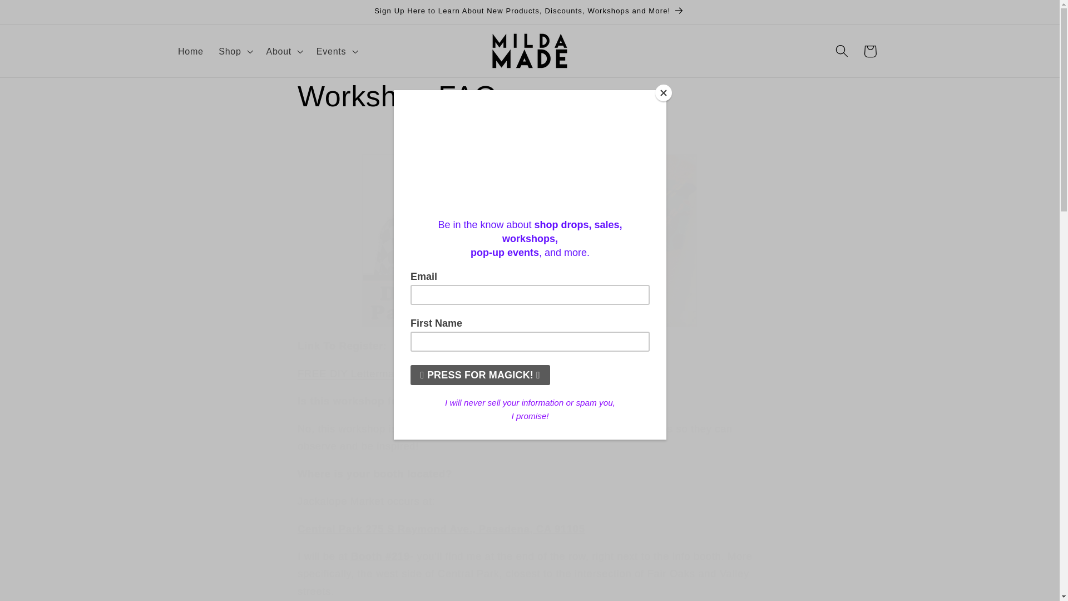  I want to click on Skip to content, so click(38, 14).